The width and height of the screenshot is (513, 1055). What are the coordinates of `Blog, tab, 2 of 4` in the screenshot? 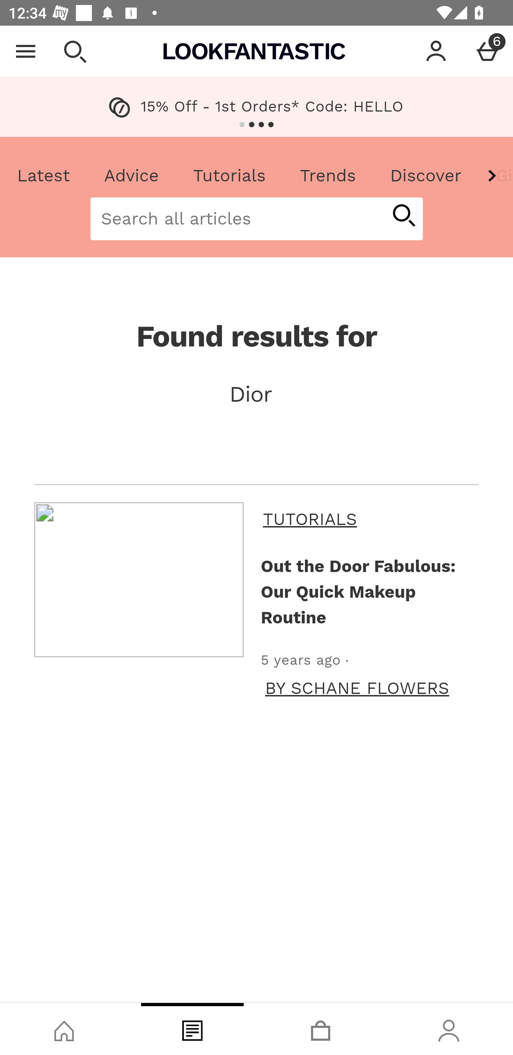 It's located at (192, 1029).